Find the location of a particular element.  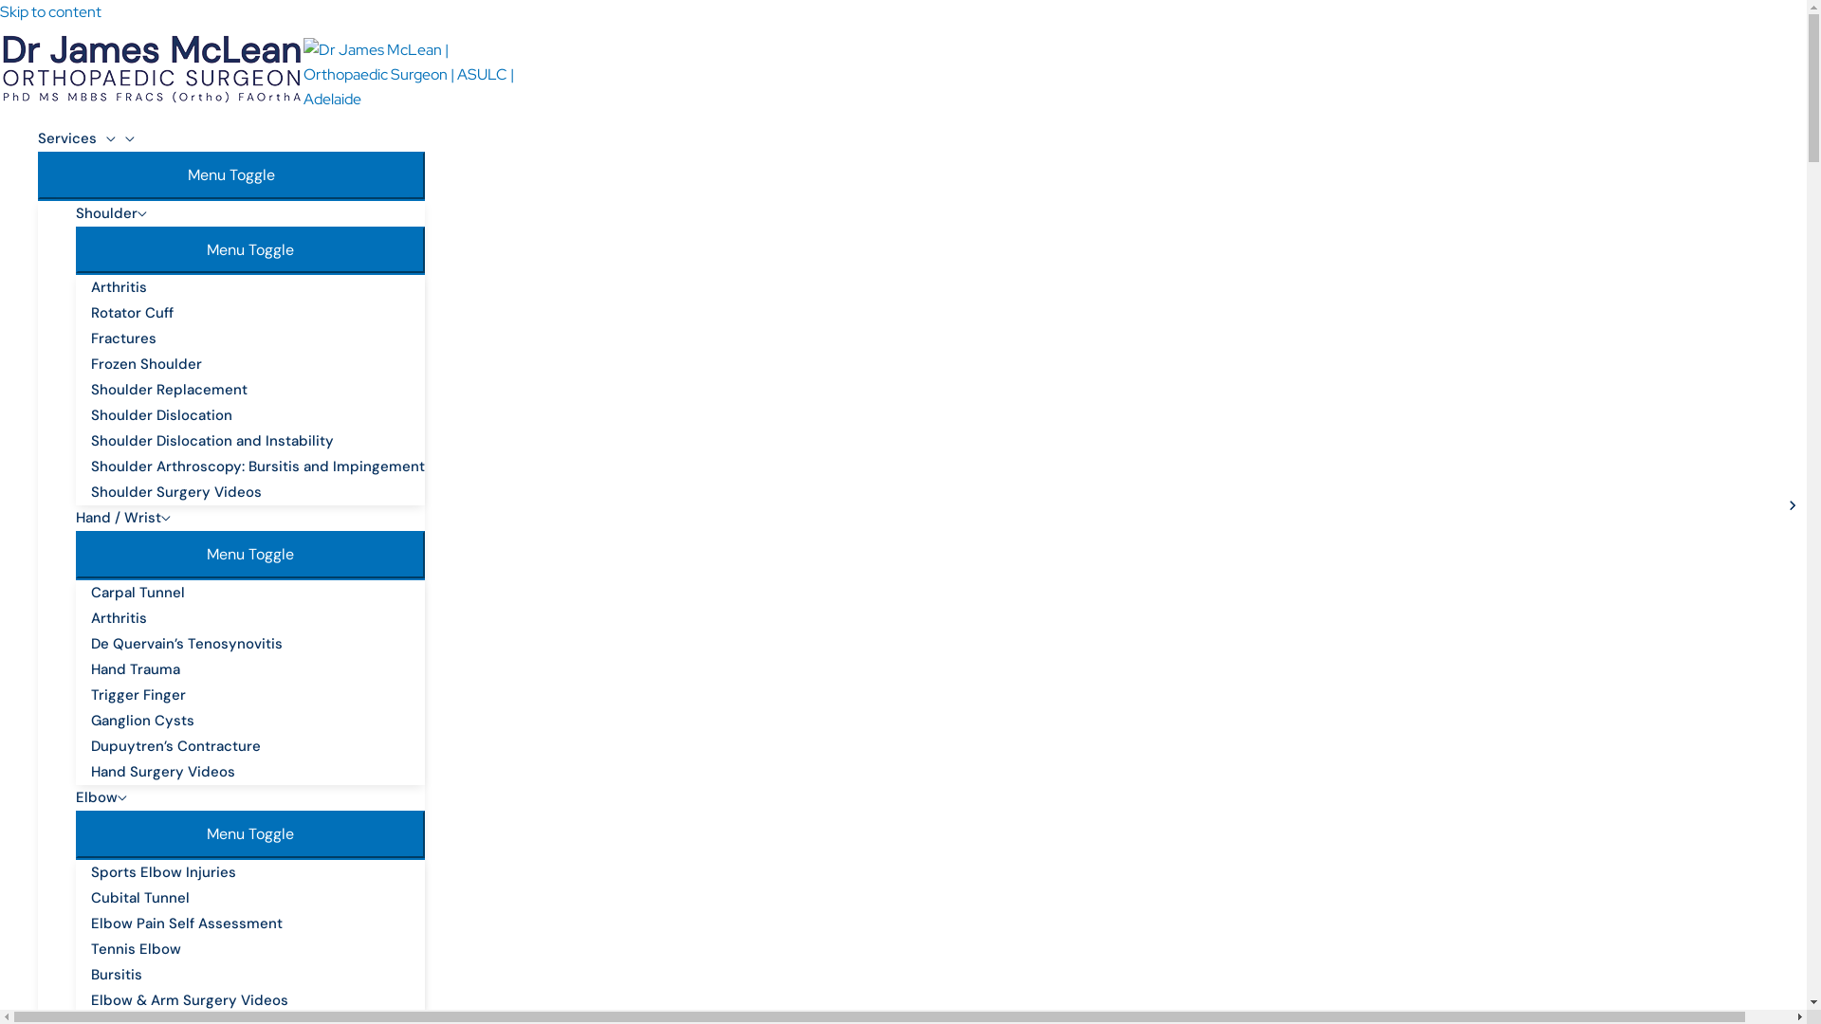

Cubital Tunnel is located at coordinates (258, 899).